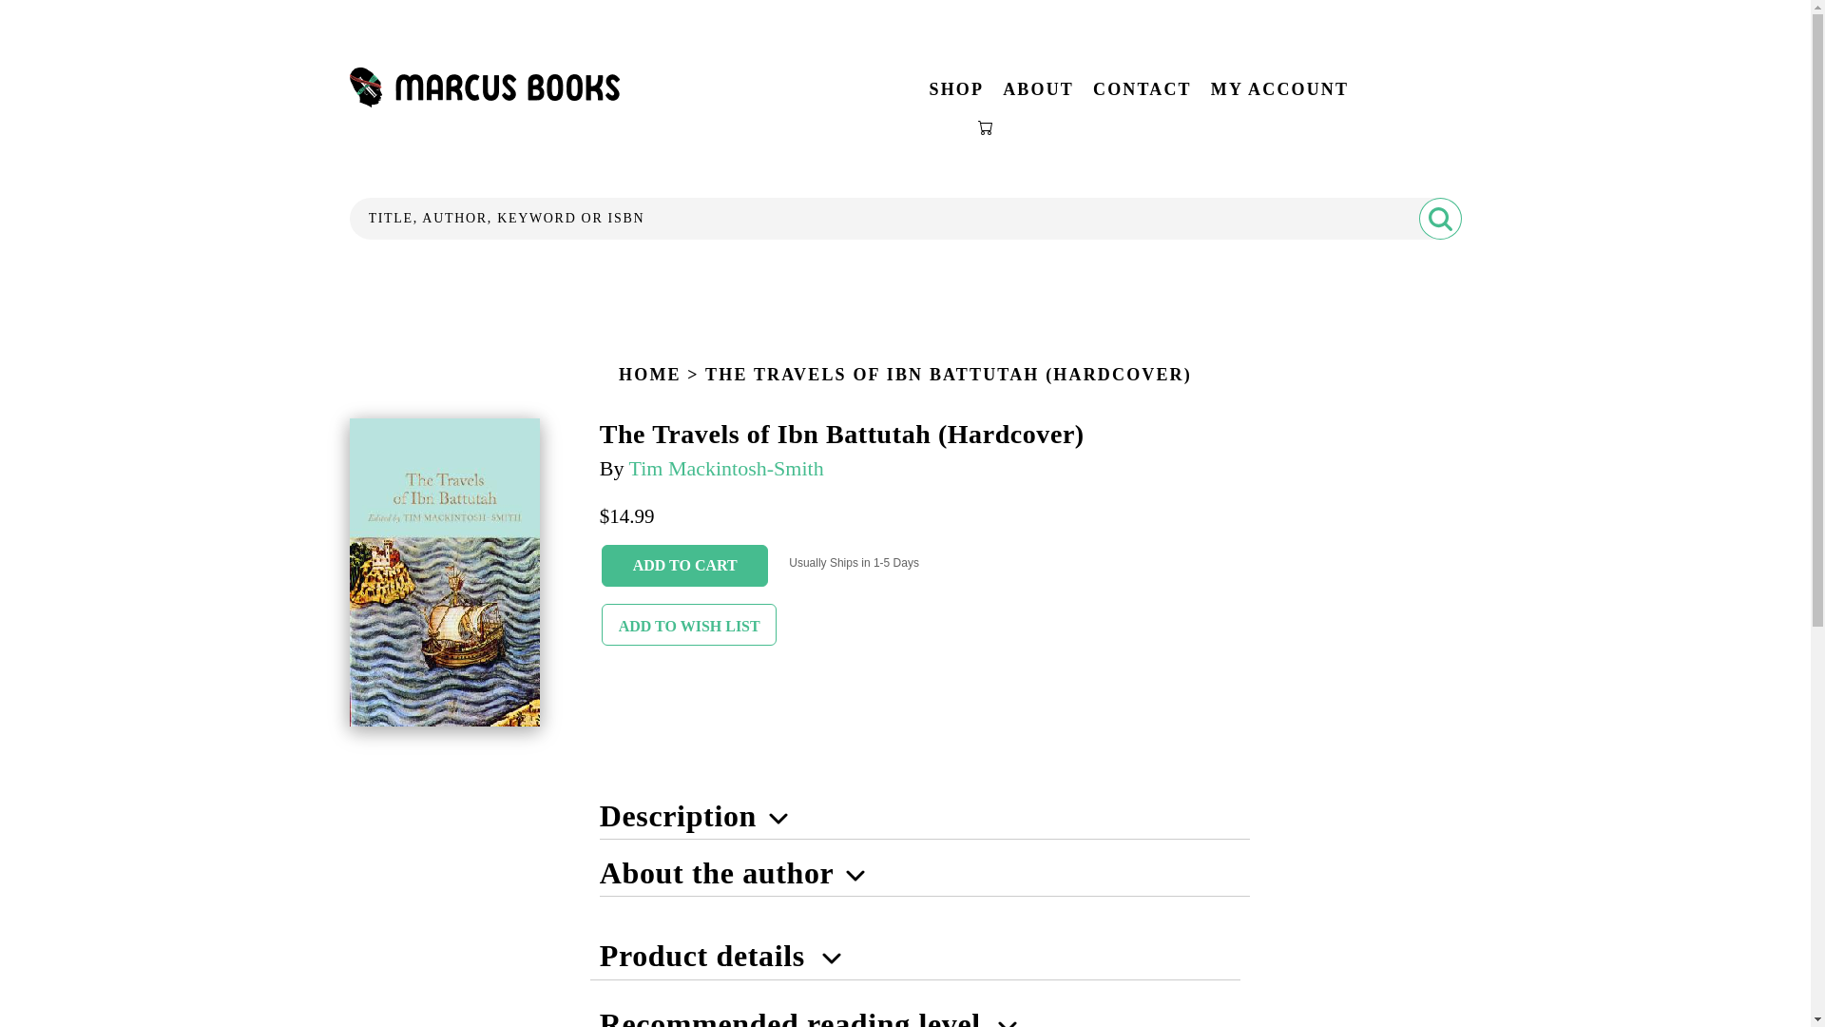 Image resolution: width=1825 pixels, height=1027 pixels. What do you see at coordinates (684, 565) in the screenshot?
I see `Add to Cart` at bounding box center [684, 565].